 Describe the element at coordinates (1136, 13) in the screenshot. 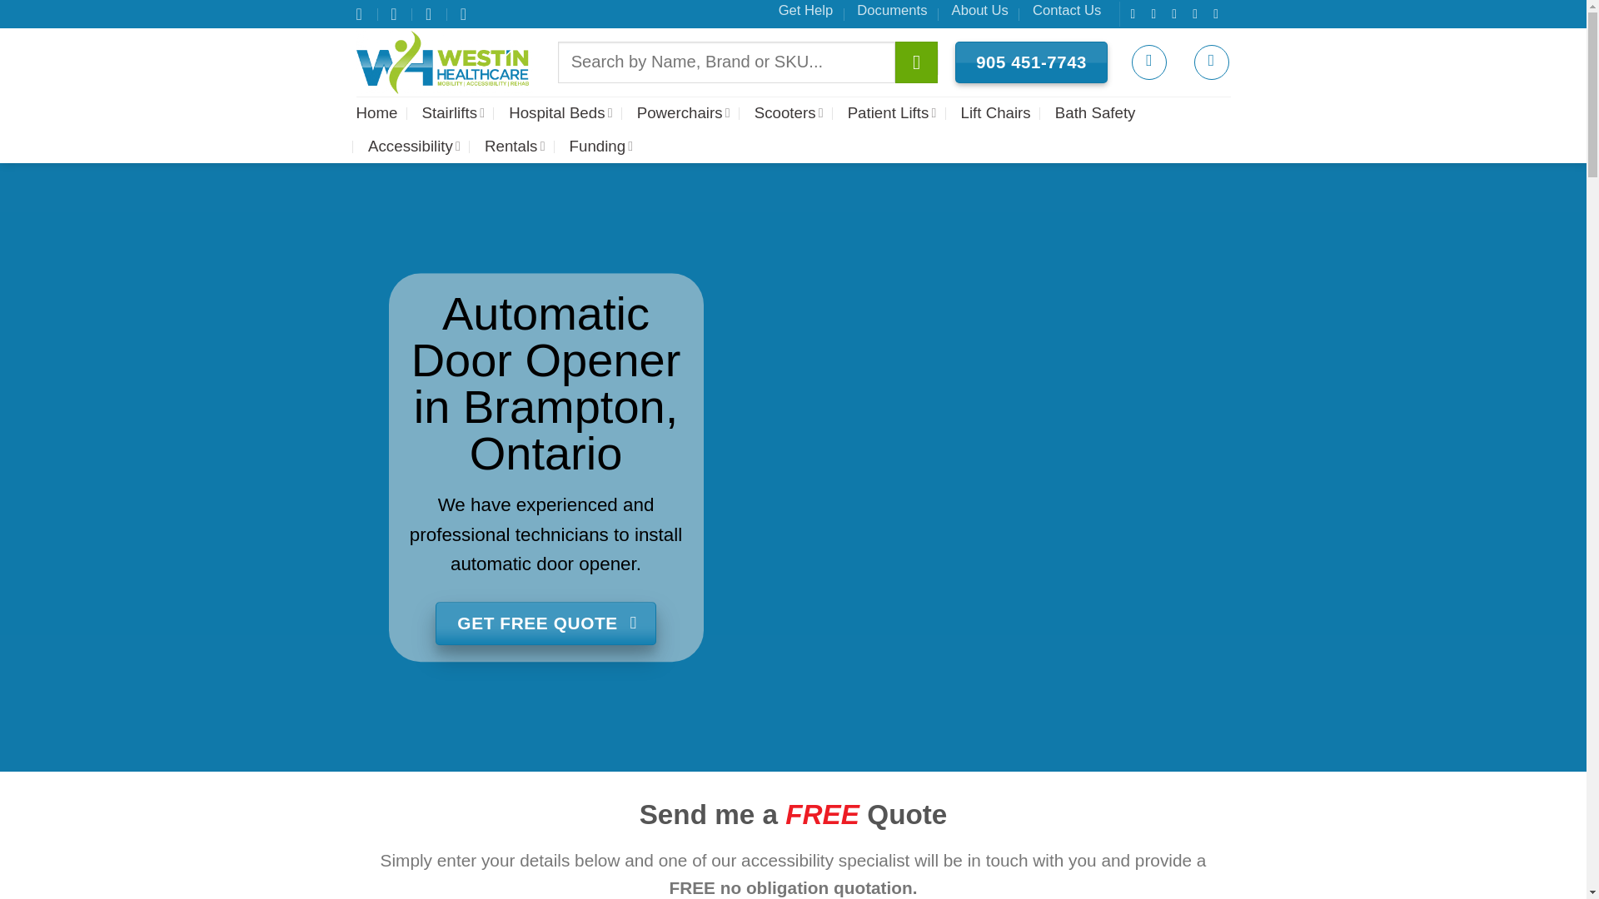

I see `Follow on Facebook` at that location.